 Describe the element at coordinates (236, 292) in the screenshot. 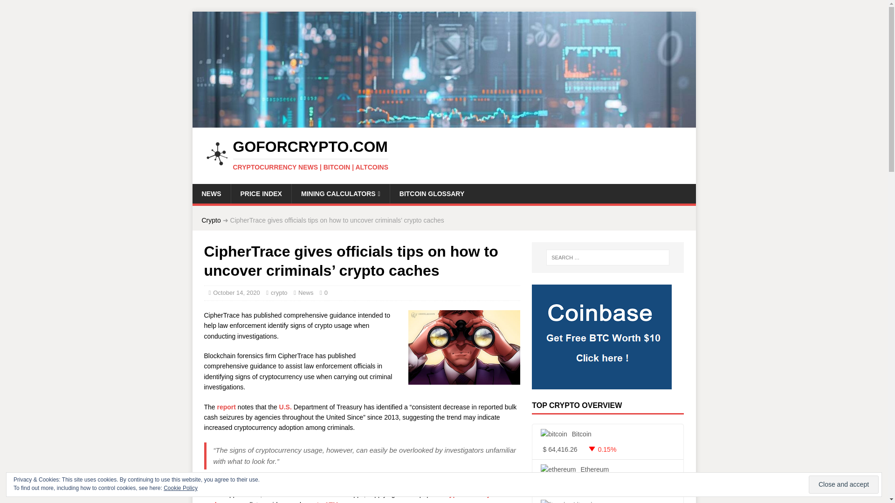

I see `October 14, 2020` at that location.